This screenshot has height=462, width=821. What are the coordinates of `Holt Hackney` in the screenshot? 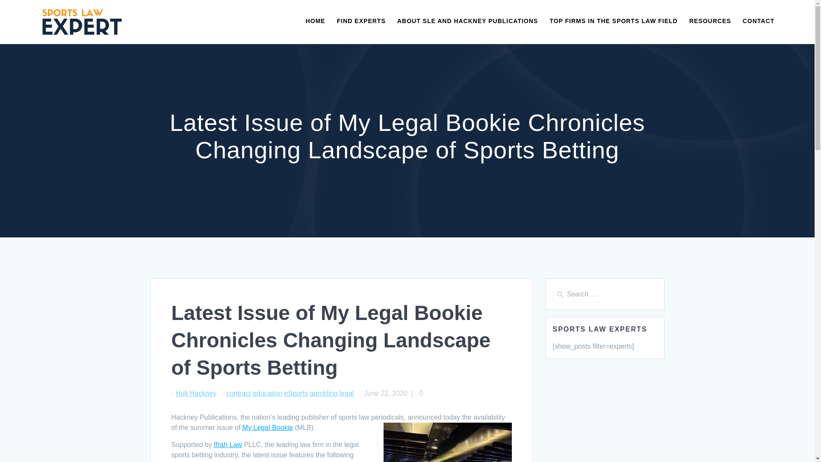 It's located at (196, 393).